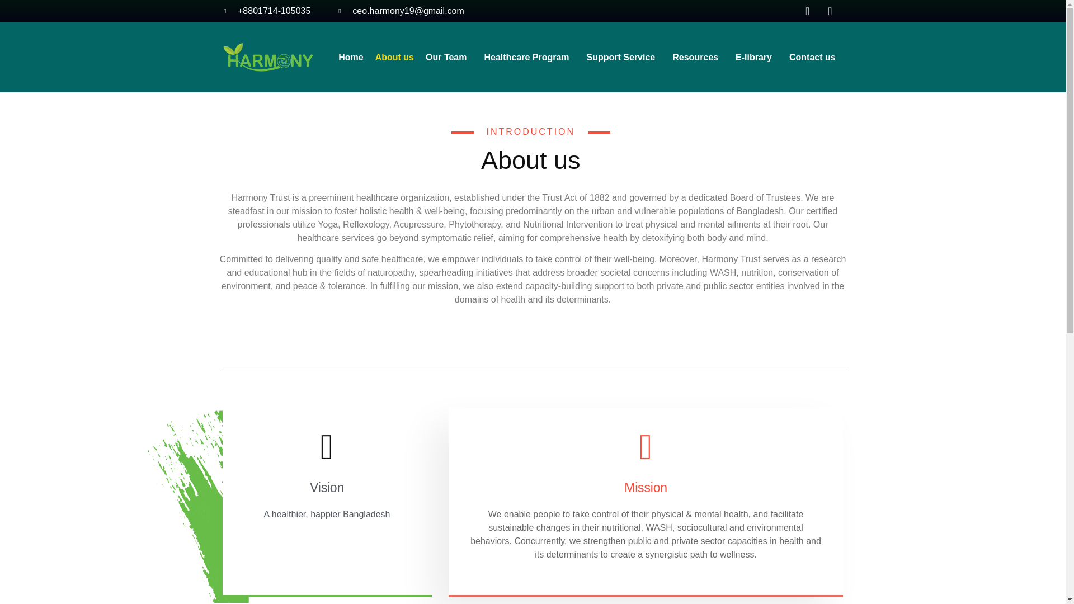 The image size is (1074, 604). Describe the element at coordinates (350, 57) in the screenshot. I see `Home` at that location.